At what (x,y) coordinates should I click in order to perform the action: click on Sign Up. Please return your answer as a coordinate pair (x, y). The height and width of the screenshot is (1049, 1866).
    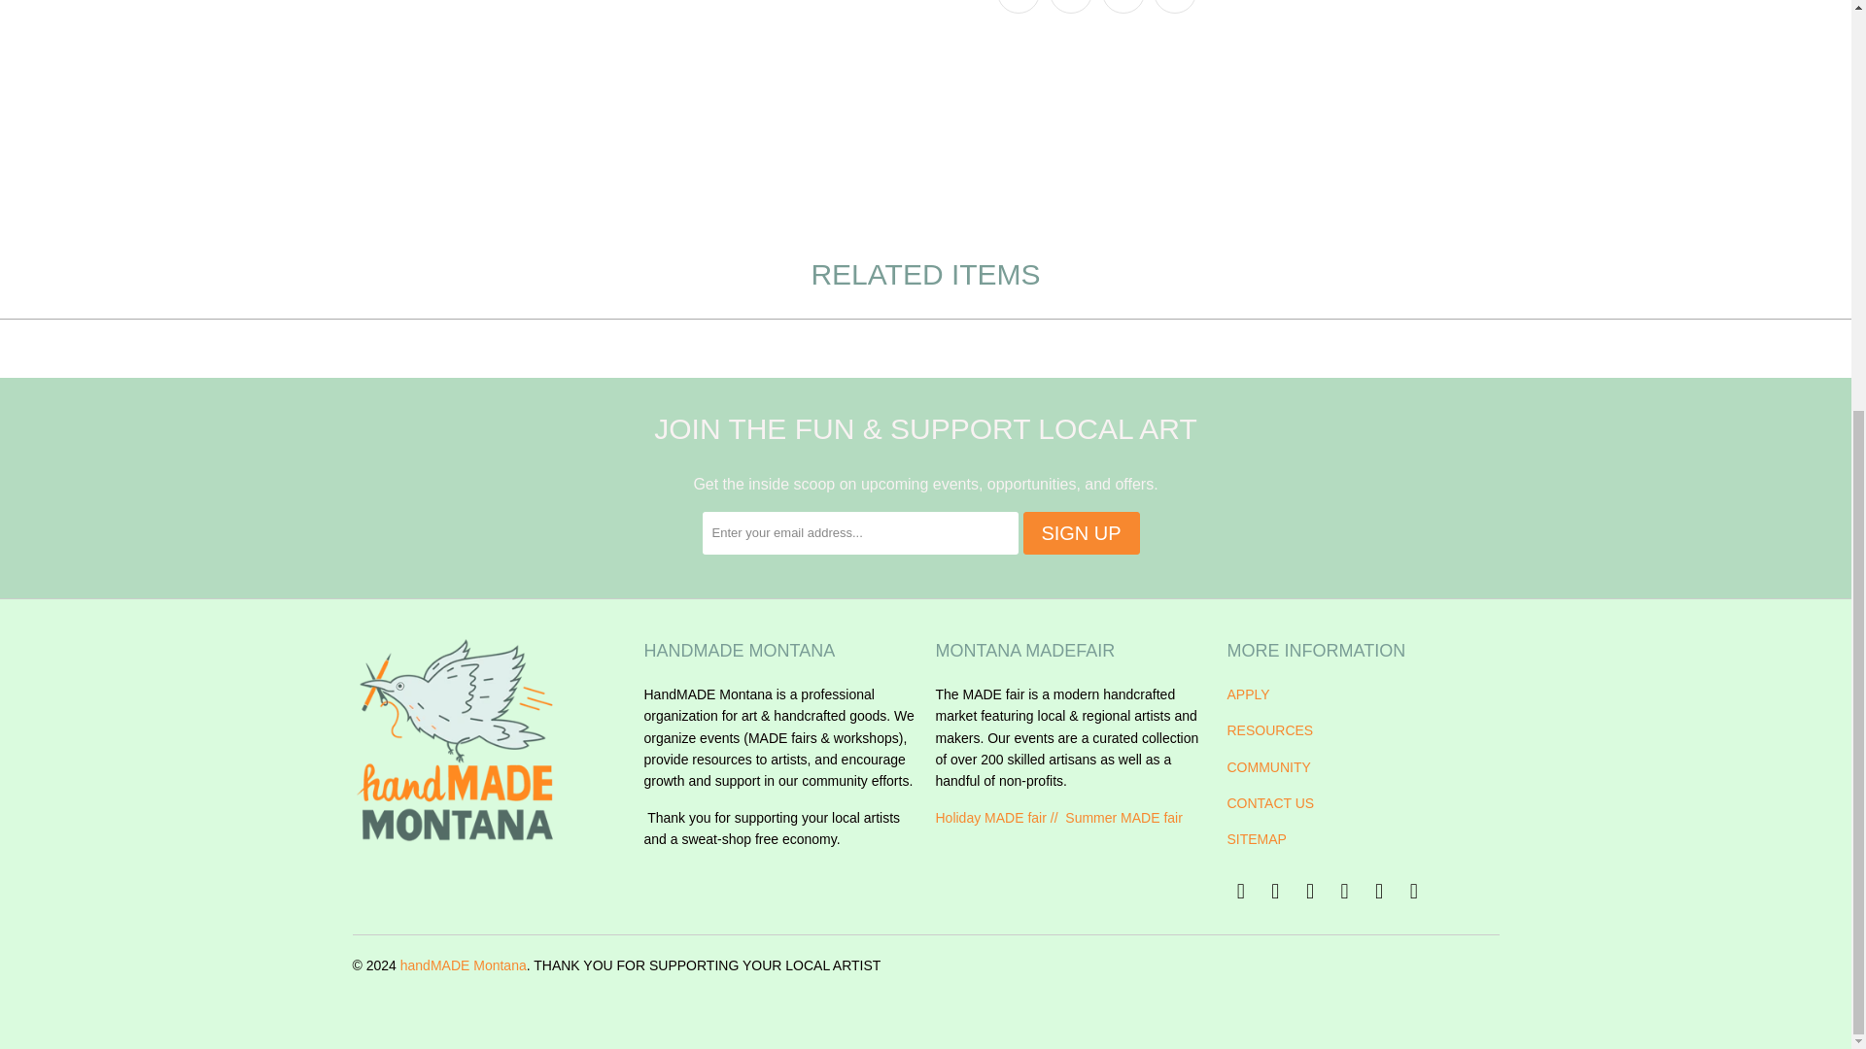
    Looking at the image, I should click on (1081, 533).